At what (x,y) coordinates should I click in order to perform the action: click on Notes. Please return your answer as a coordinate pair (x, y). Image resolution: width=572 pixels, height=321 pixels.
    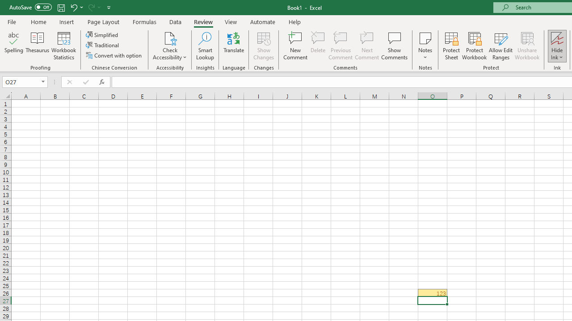
    Looking at the image, I should click on (425, 45).